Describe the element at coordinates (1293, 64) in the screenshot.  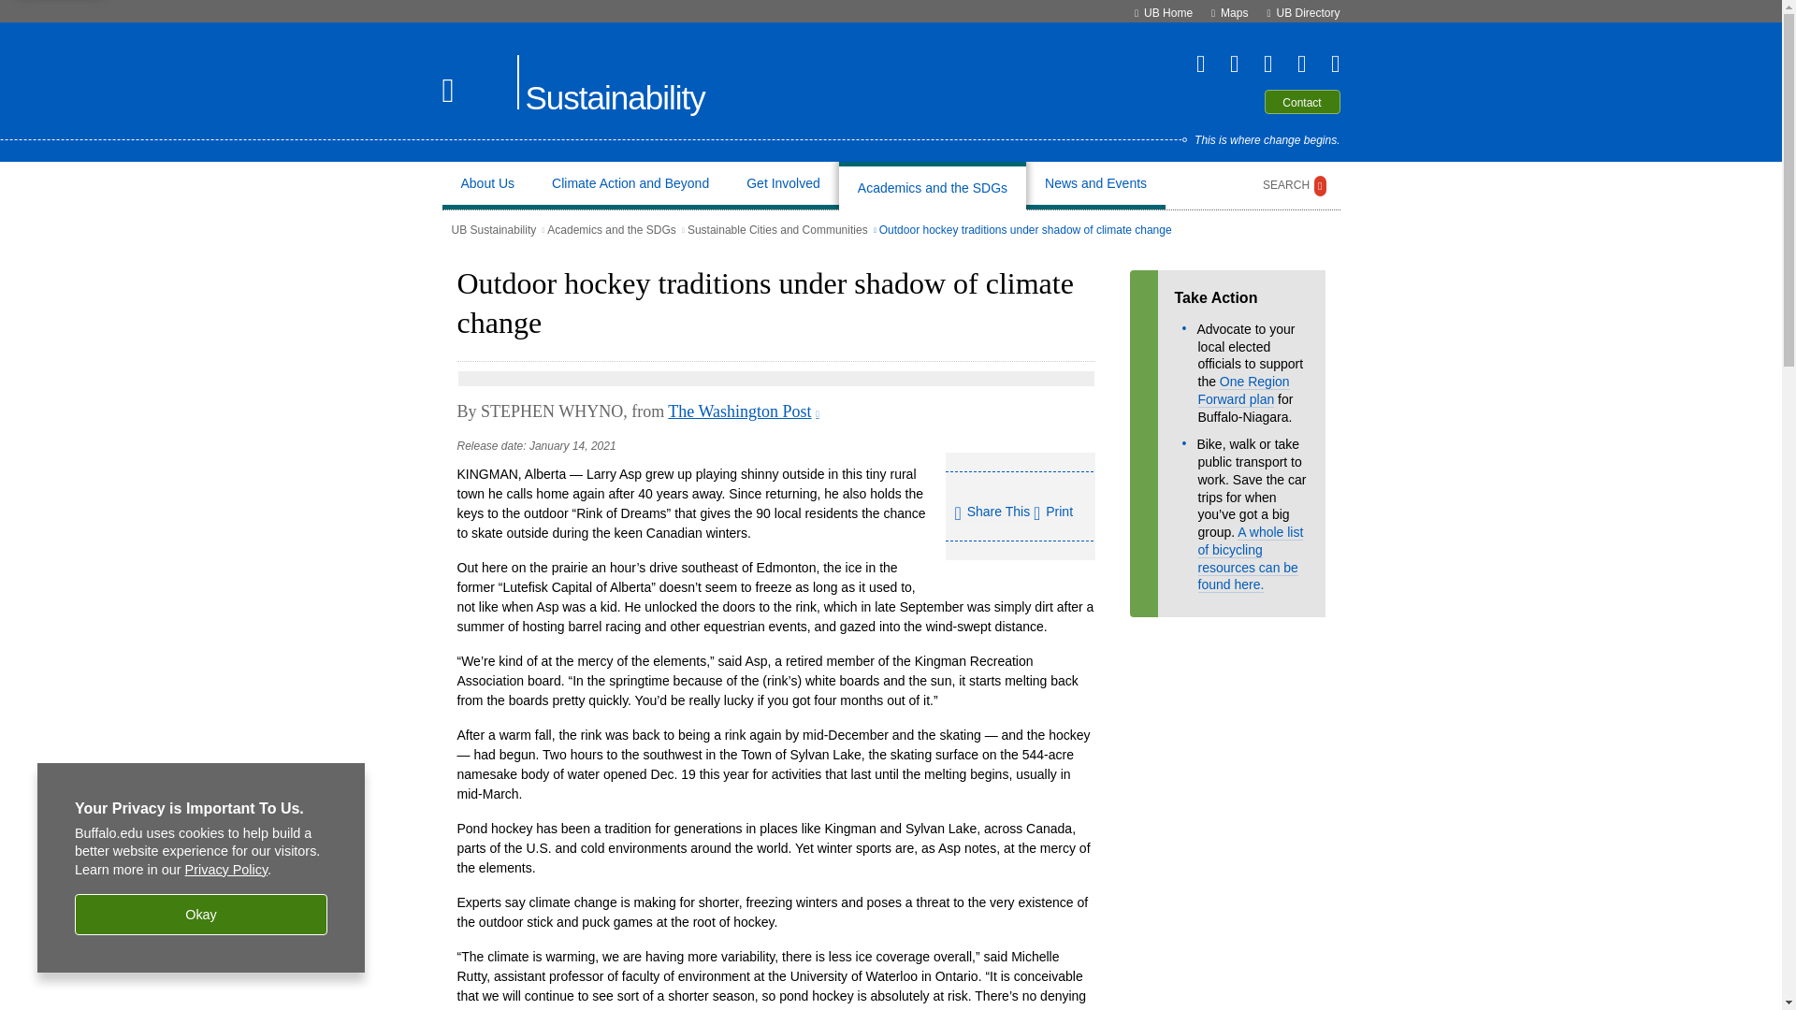
I see `Instagram` at that location.